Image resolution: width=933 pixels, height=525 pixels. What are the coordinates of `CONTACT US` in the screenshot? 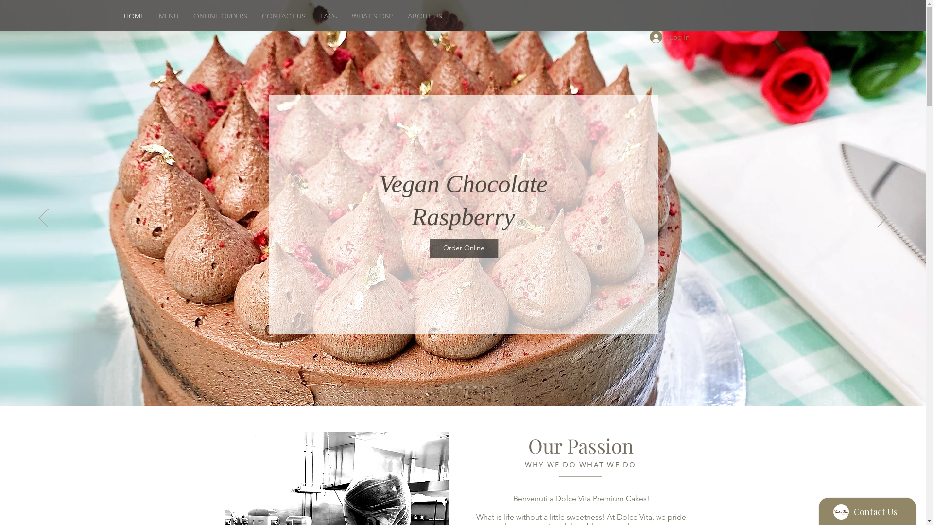 It's located at (284, 16).